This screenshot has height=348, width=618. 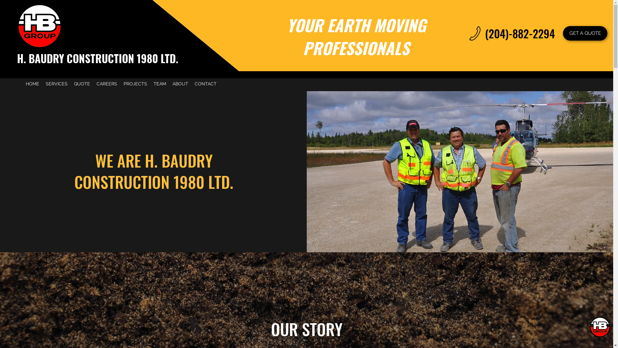 I want to click on PROJECTS, so click(x=135, y=84).